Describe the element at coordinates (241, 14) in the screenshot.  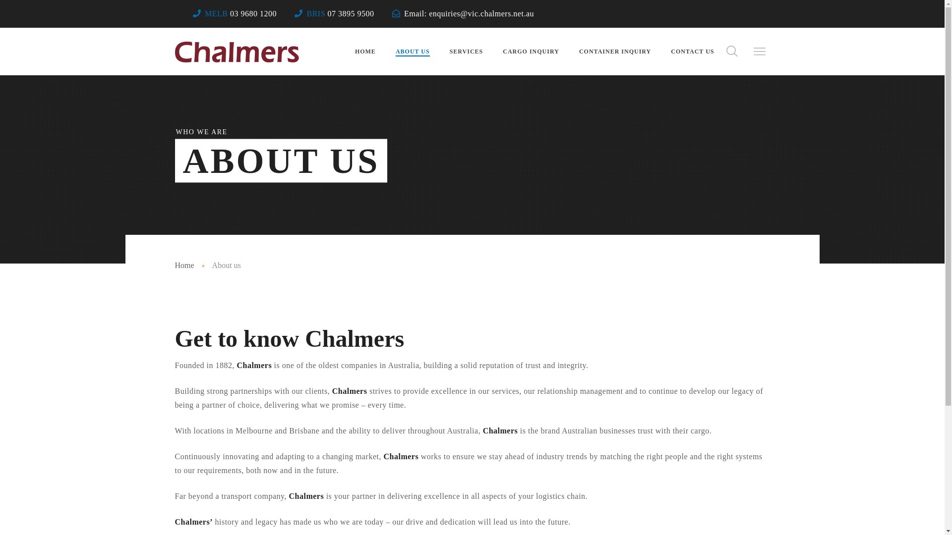
I see `MELB 03 9680 1200` at that location.